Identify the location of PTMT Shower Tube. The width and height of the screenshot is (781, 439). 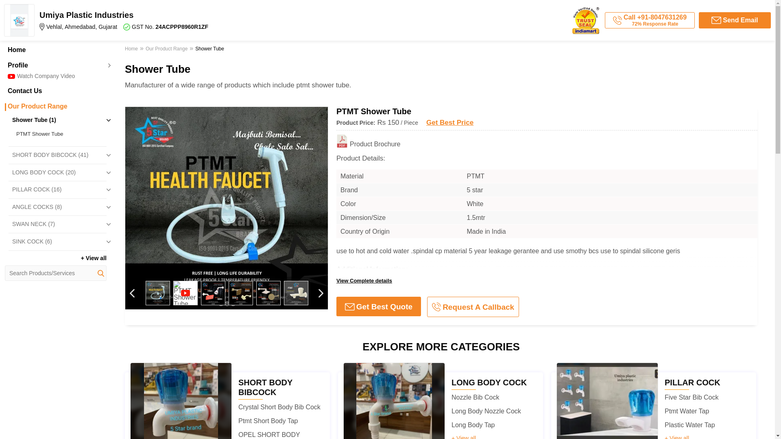
(59, 134).